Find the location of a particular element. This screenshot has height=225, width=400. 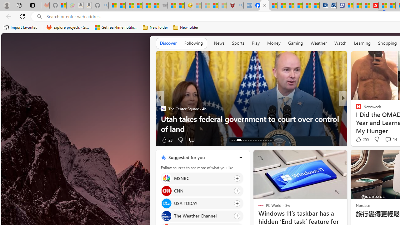

5 Like is located at coordinates (358, 140).